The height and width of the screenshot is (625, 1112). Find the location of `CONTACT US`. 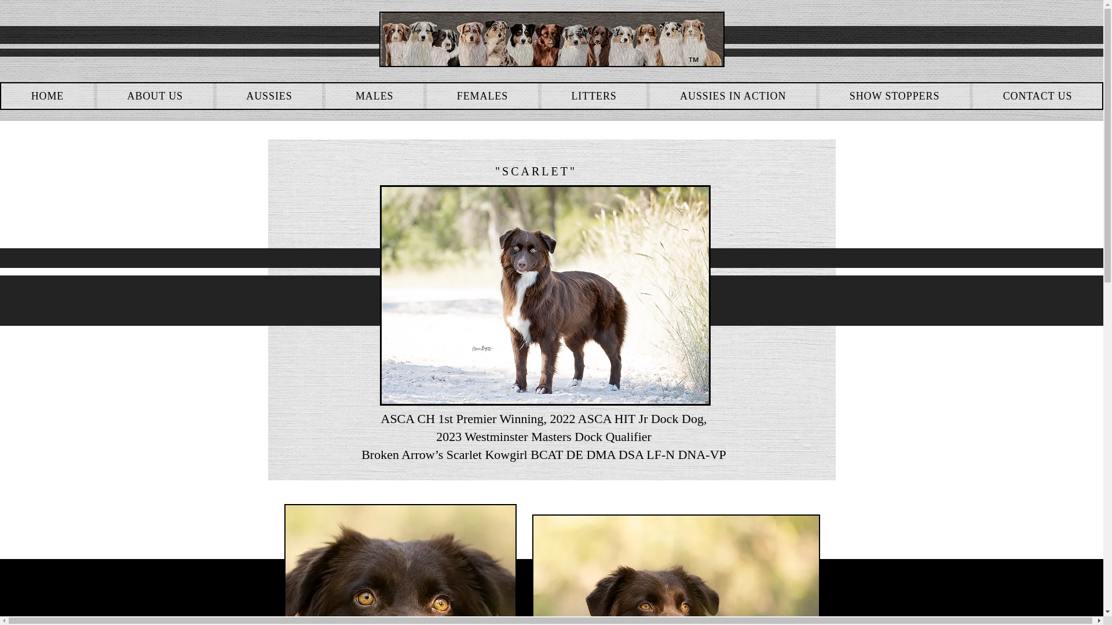

CONTACT US is located at coordinates (1037, 95).